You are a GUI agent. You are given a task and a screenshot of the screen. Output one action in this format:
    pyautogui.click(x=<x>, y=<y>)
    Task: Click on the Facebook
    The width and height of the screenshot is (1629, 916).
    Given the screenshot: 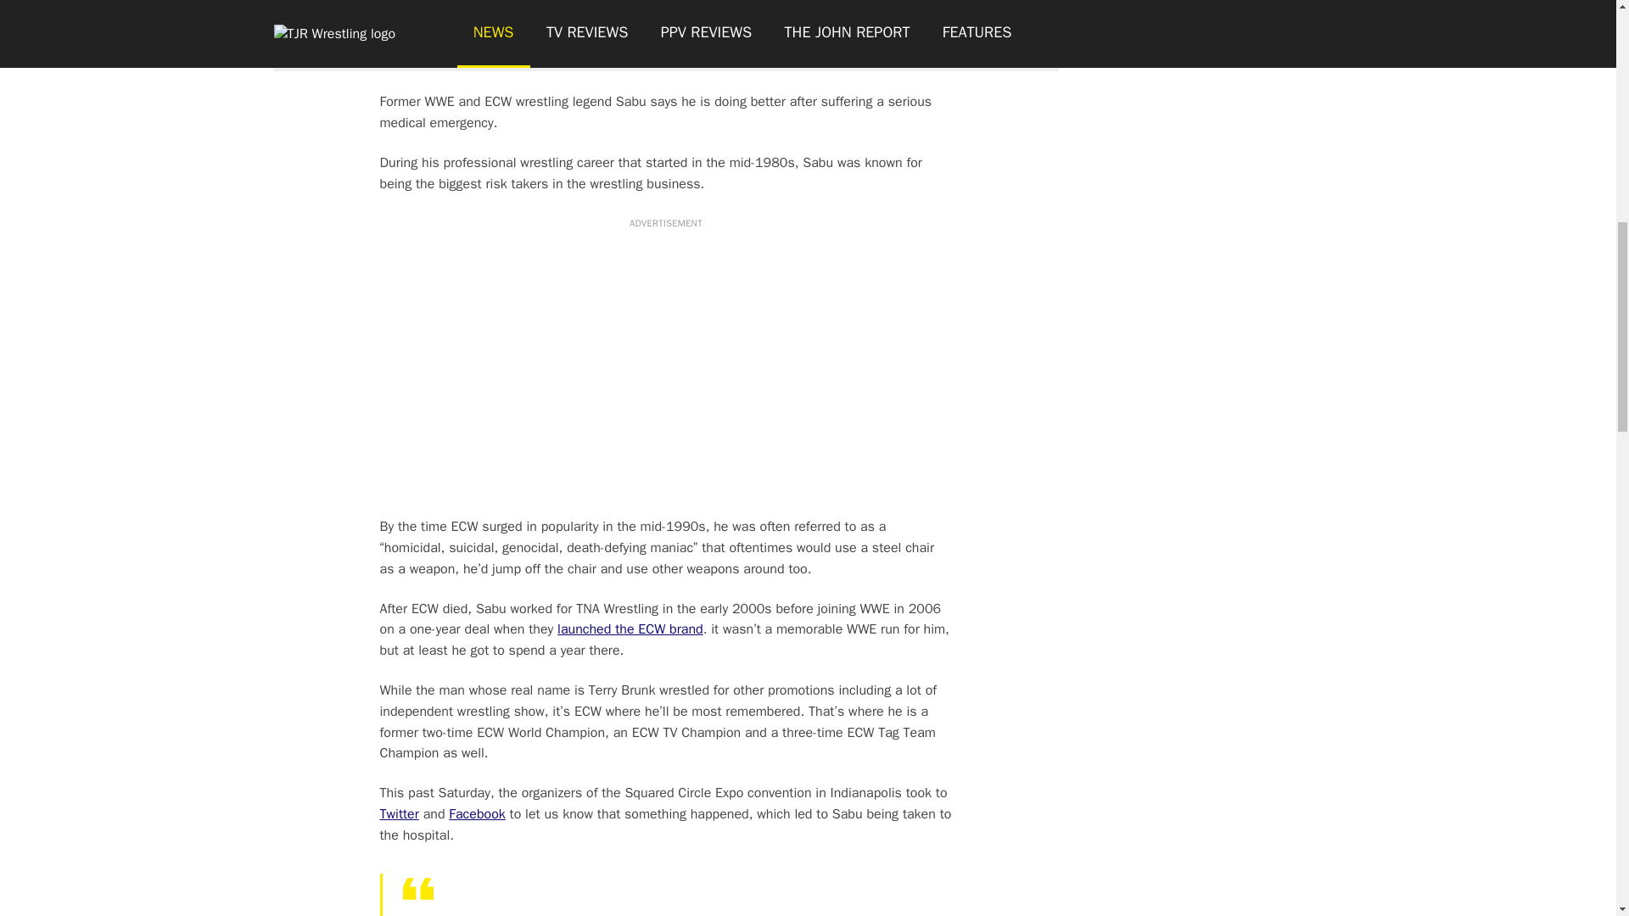 What is the action you would take?
    pyautogui.click(x=477, y=814)
    